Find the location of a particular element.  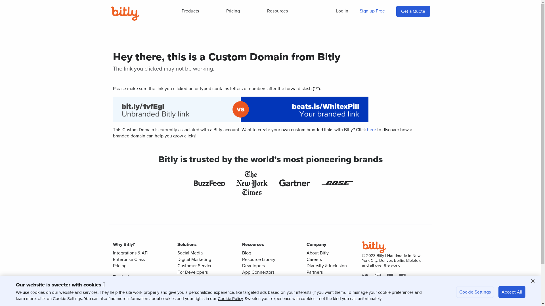

Sign up Free is located at coordinates (372, 11).